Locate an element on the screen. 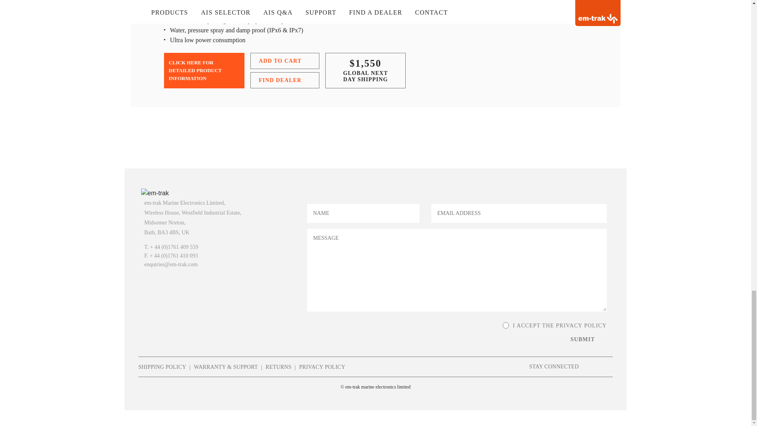  I ACCEPT THE PRIVACY POLICY is located at coordinates (505, 325).